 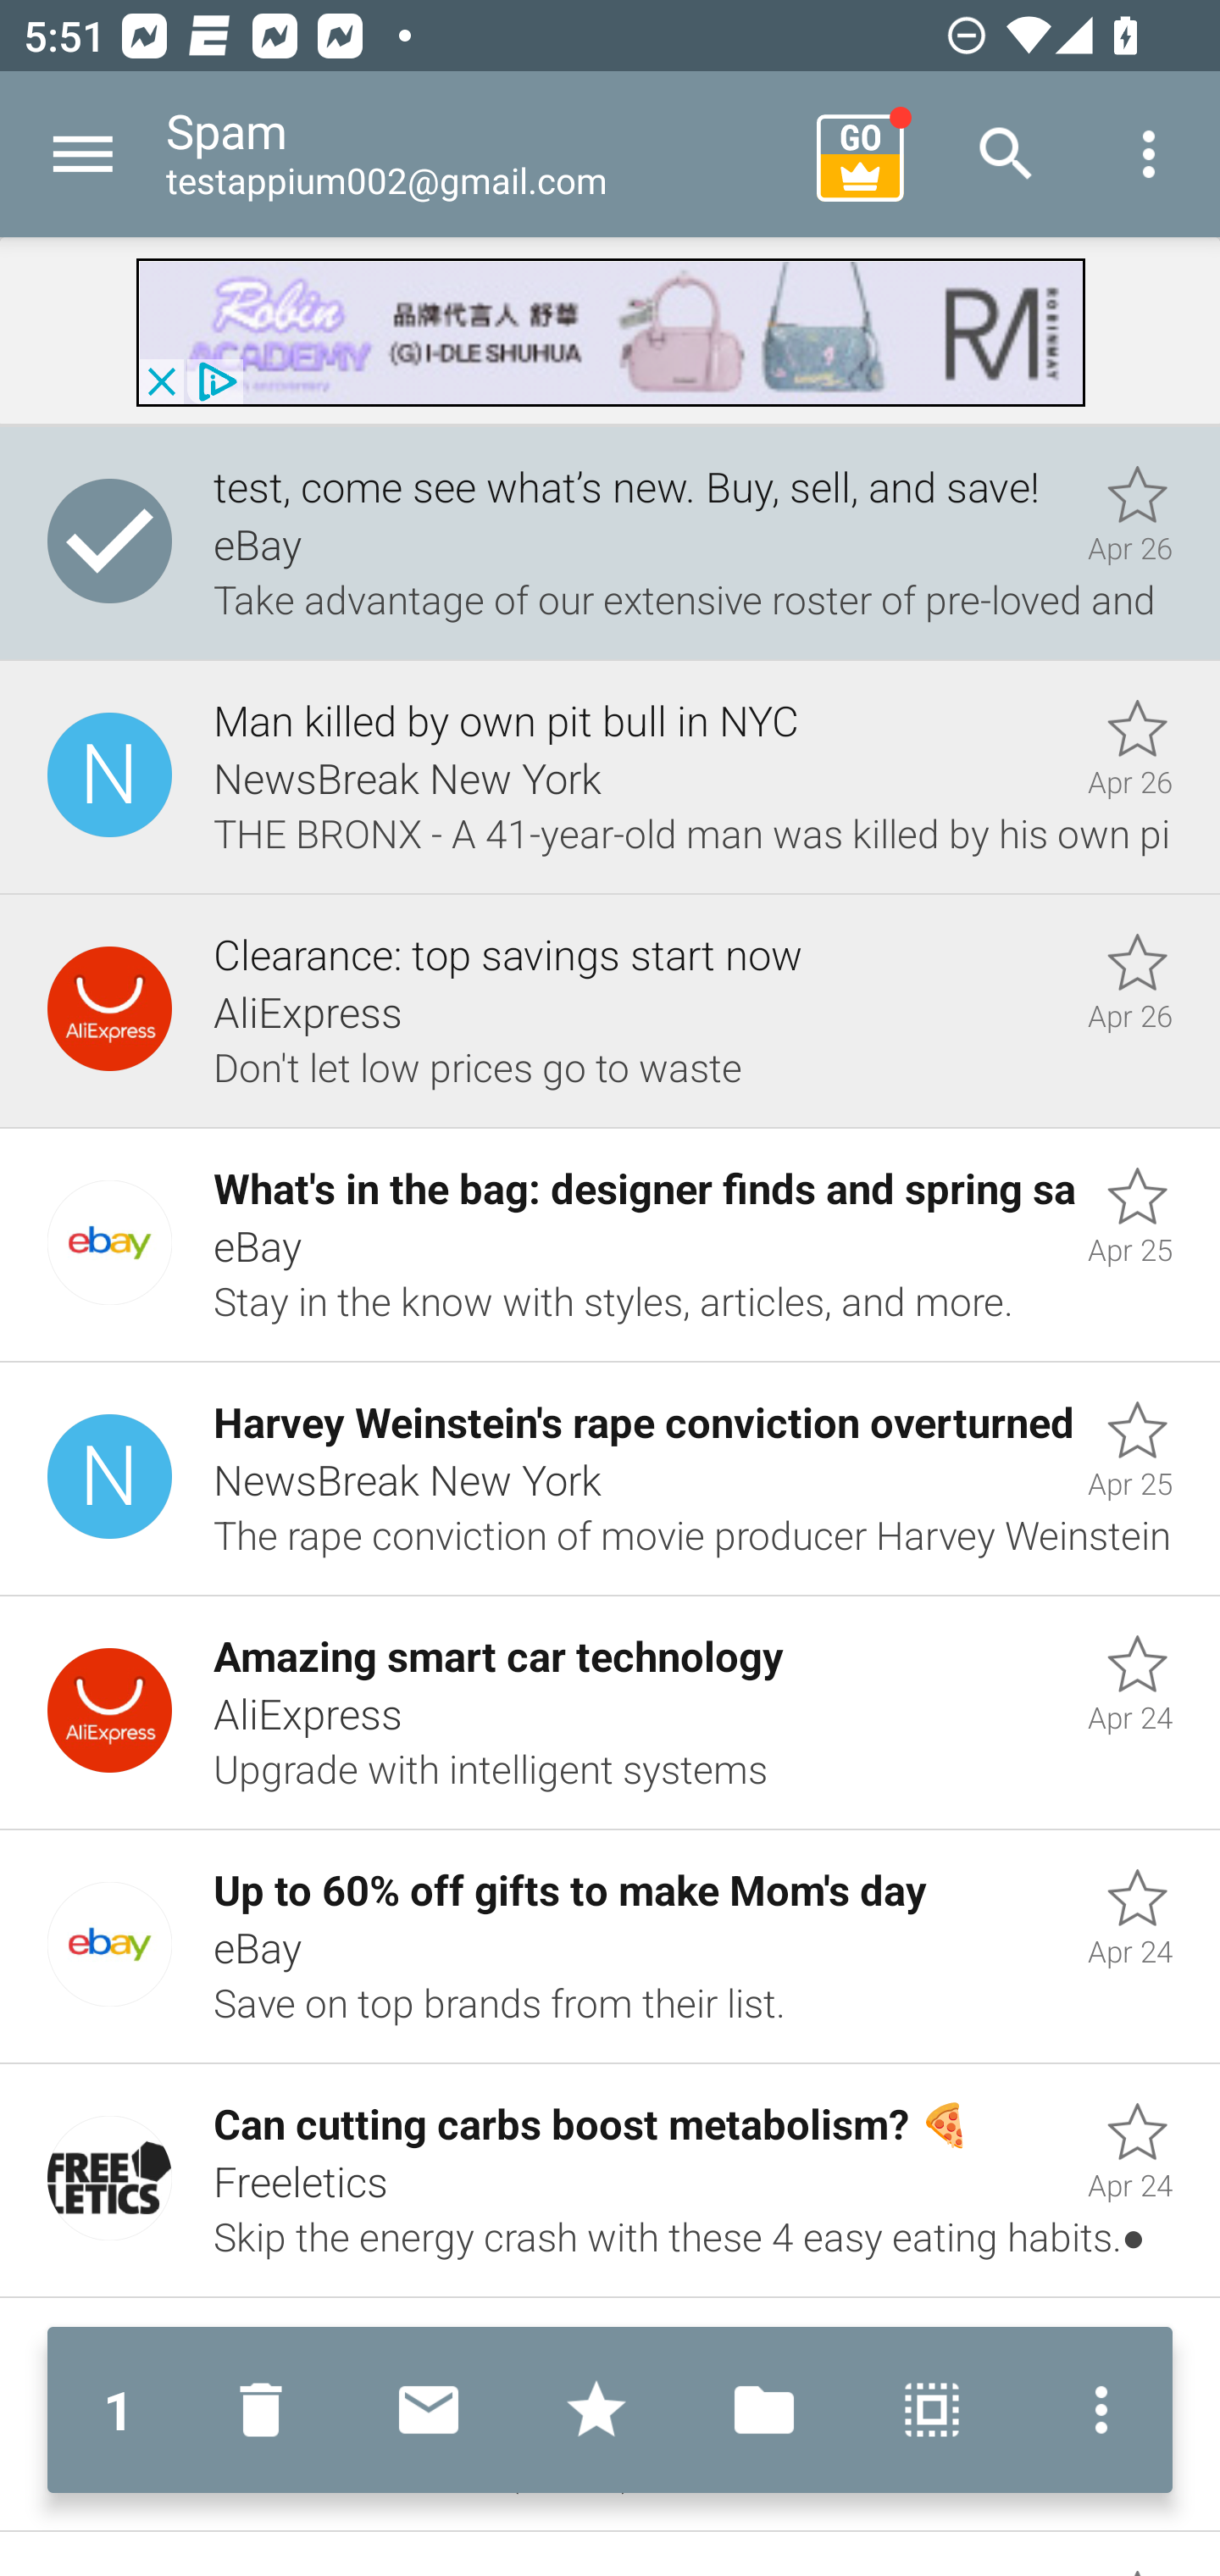 I want to click on privacy_small, so click(x=213, y=381).